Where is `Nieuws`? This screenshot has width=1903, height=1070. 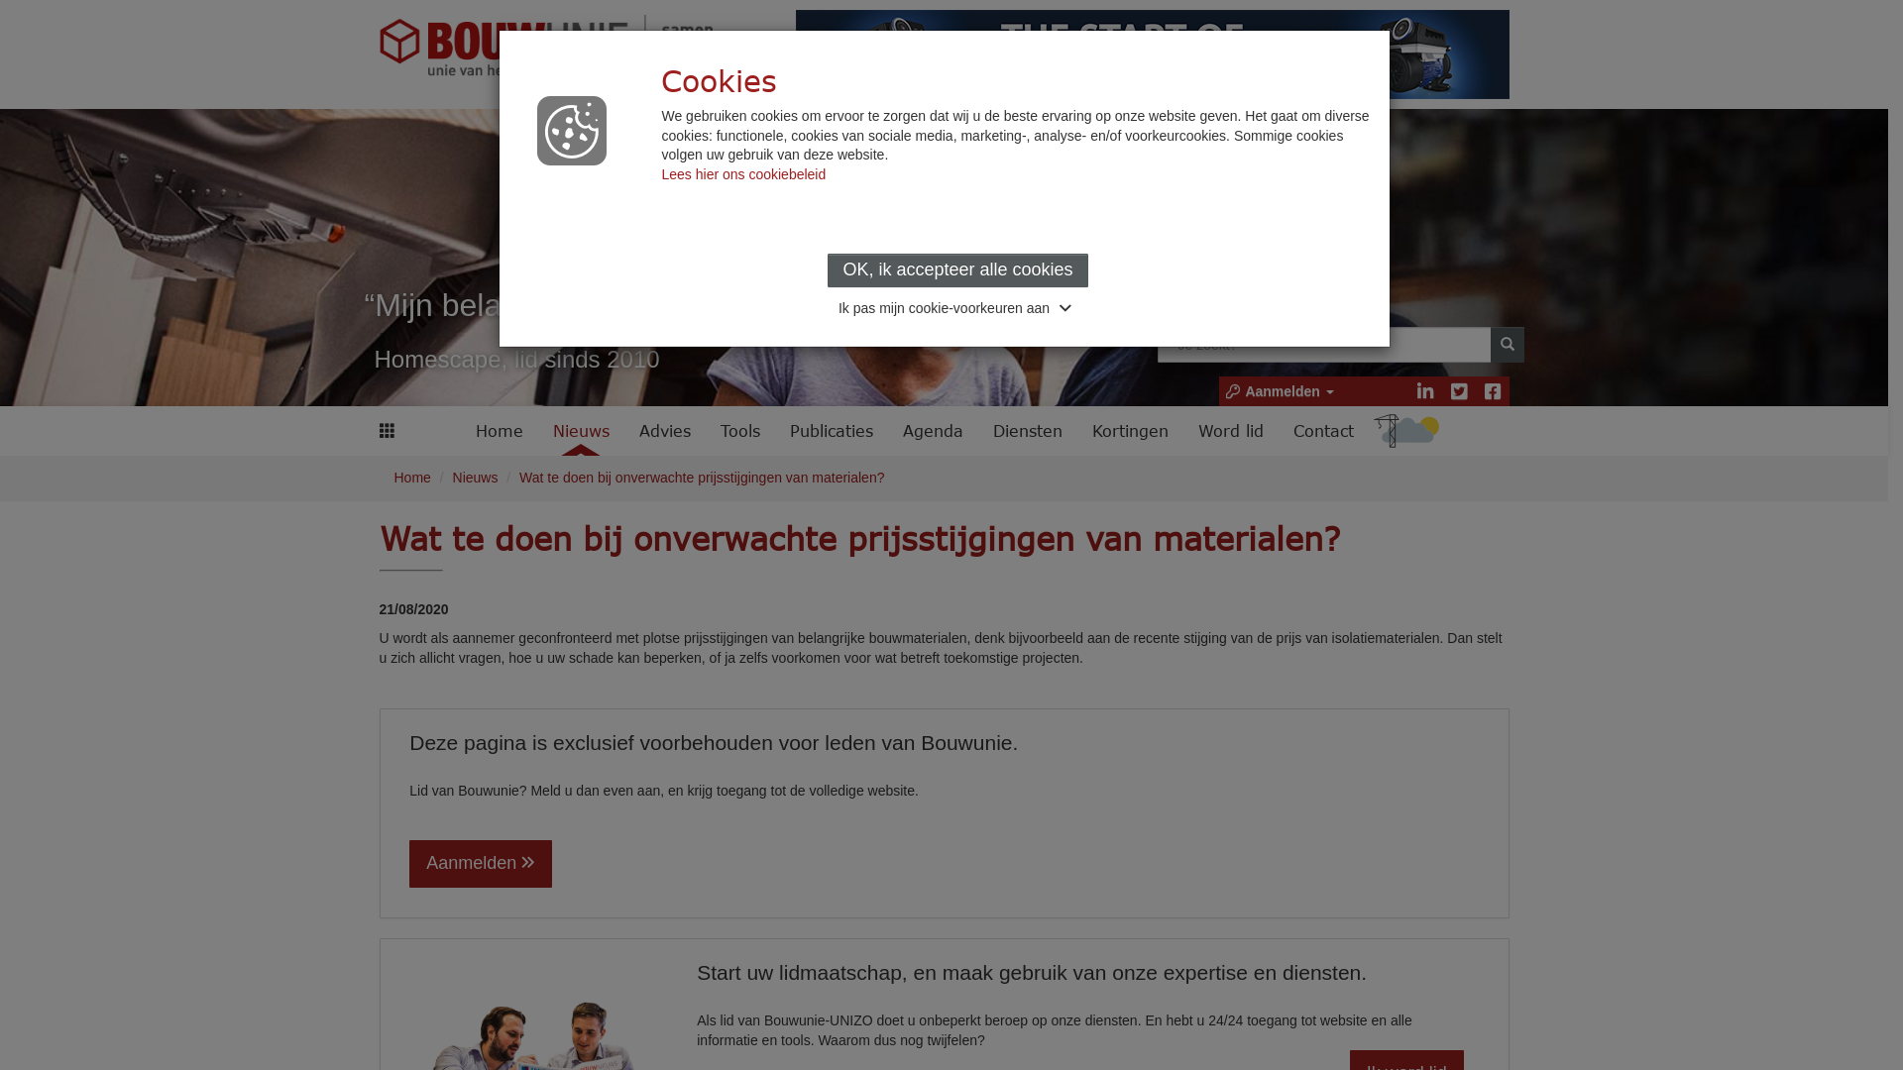
Nieuws is located at coordinates (476, 478).